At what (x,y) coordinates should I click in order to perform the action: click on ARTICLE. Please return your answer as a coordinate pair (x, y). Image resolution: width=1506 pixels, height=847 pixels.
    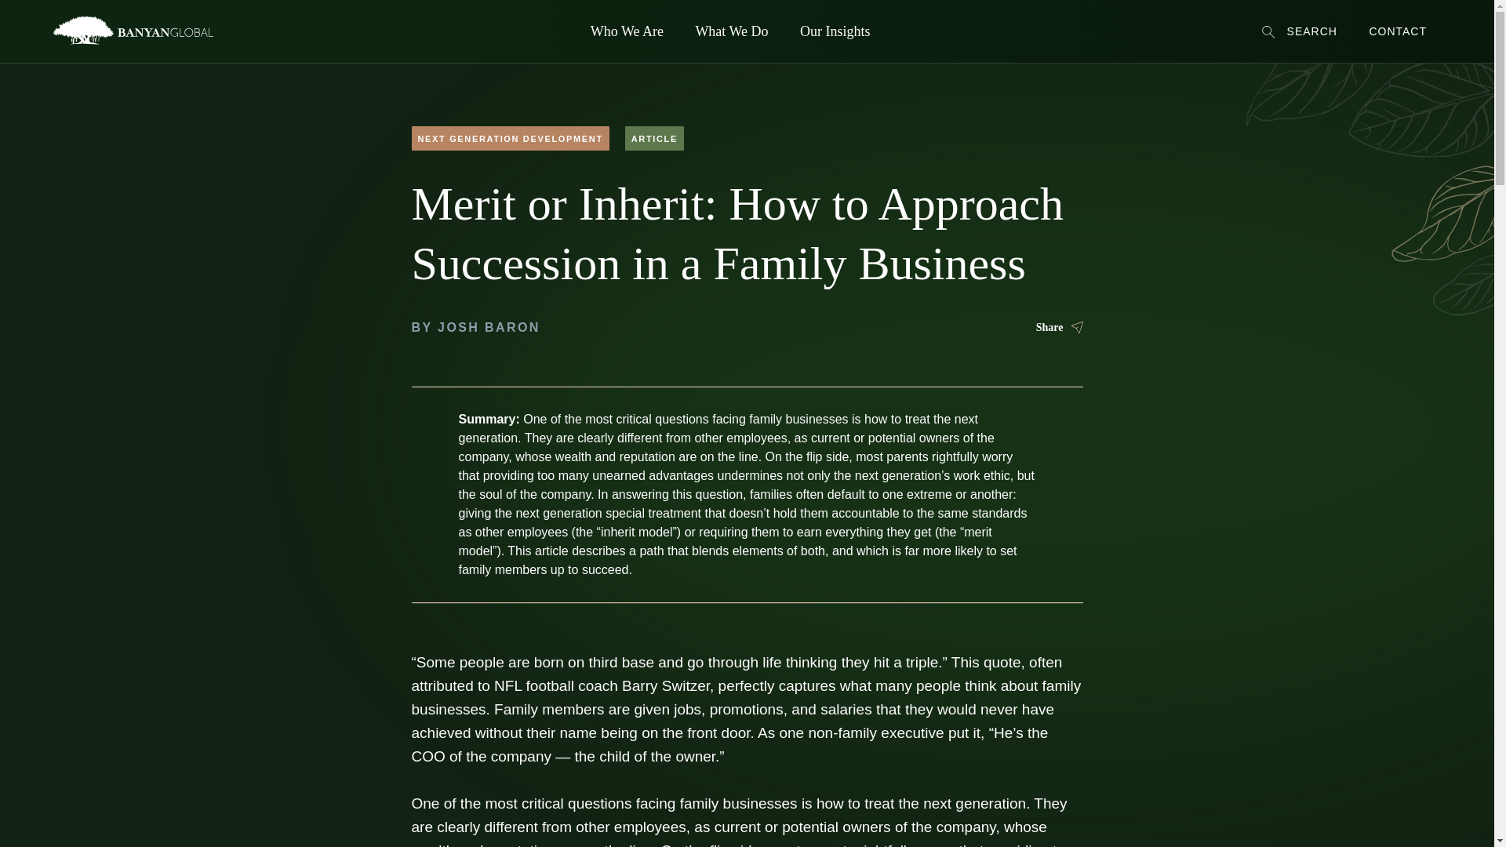
    Looking at the image, I should click on (654, 138).